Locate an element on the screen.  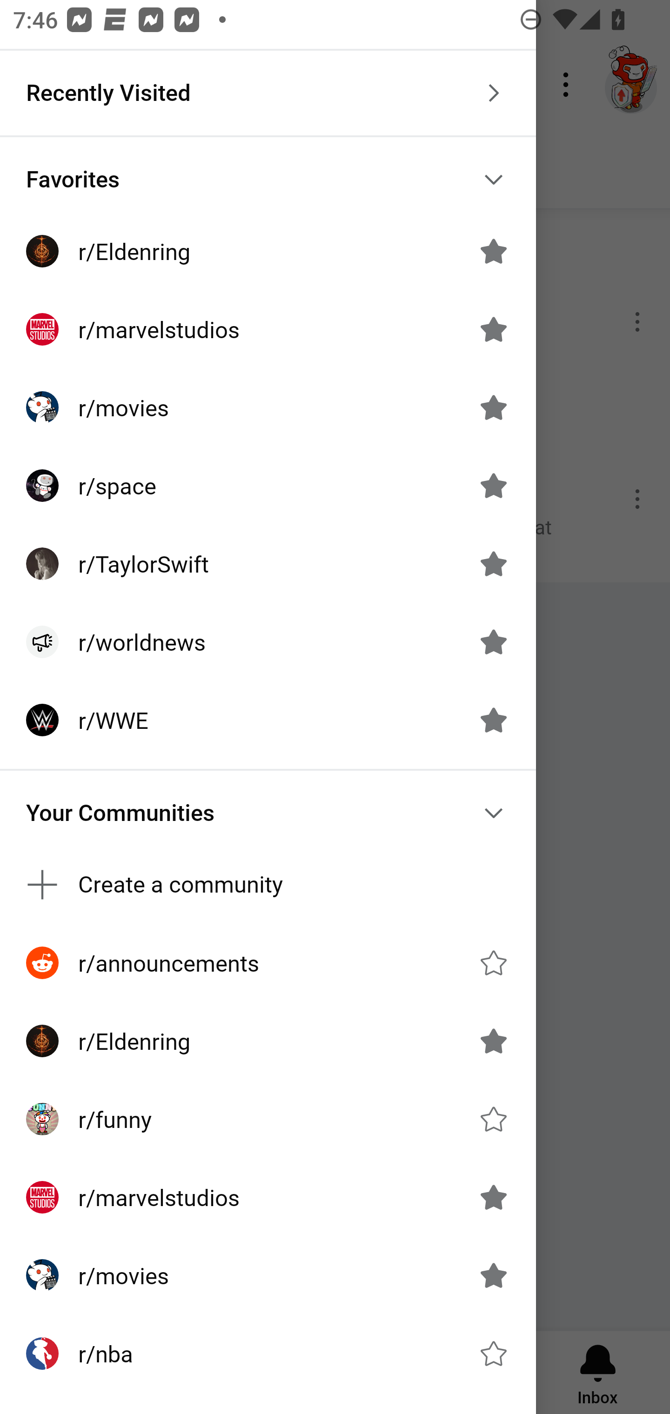
Unfavorite r/space is located at coordinates (493, 486).